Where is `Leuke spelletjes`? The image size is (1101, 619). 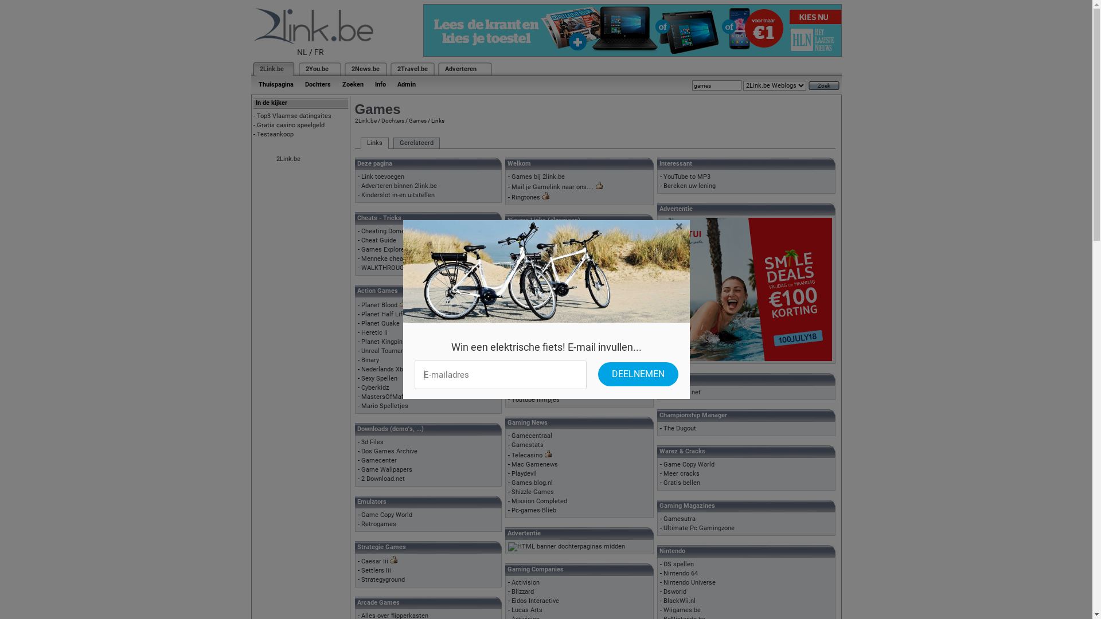
Leuke spelletjes is located at coordinates (535, 307).